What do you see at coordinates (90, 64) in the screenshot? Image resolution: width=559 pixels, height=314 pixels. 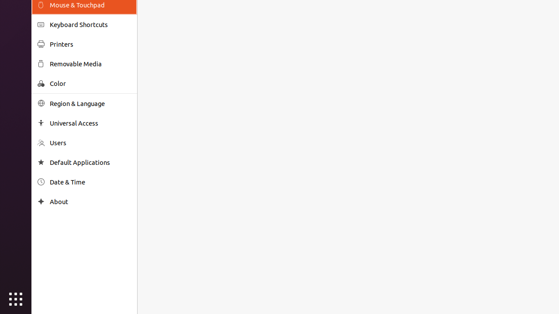 I see `Removable Media` at bounding box center [90, 64].